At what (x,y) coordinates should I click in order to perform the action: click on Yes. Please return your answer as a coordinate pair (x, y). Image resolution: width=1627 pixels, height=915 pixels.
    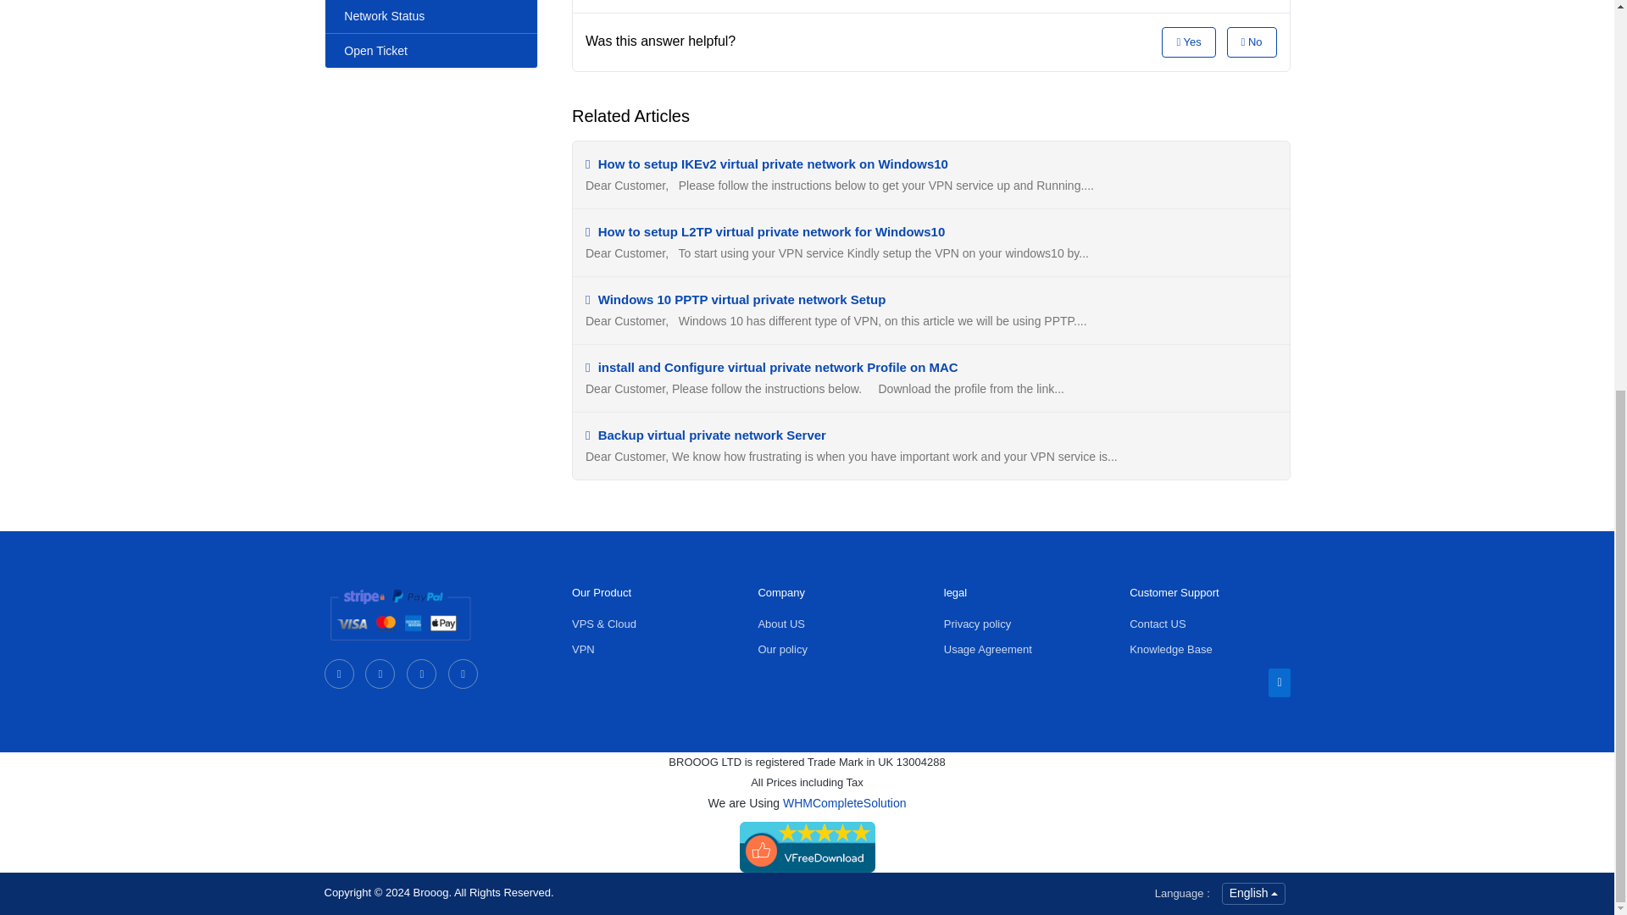
    Looking at the image, I should click on (1188, 42).